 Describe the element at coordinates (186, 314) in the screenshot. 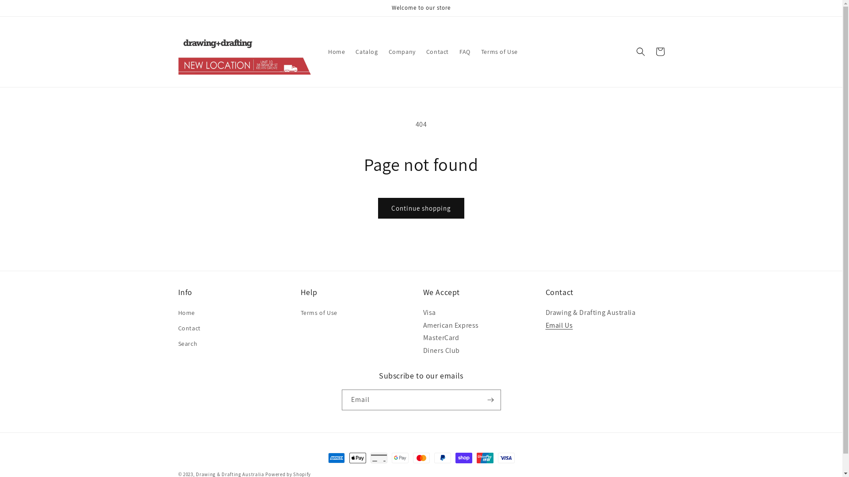

I see `Home` at that location.